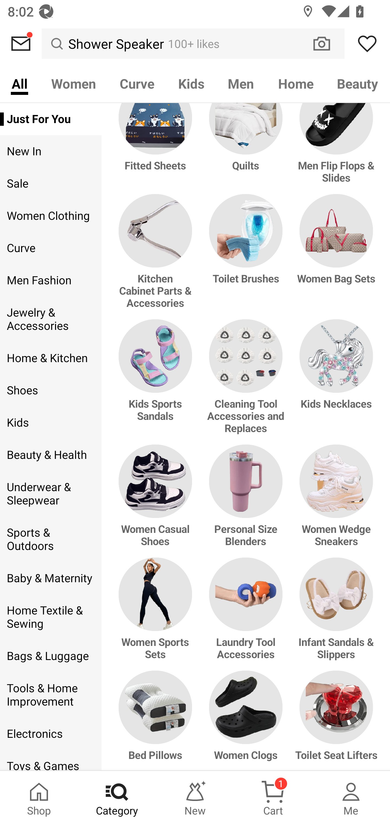 The width and height of the screenshot is (390, 824). I want to click on Women Clothing, so click(51, 216).